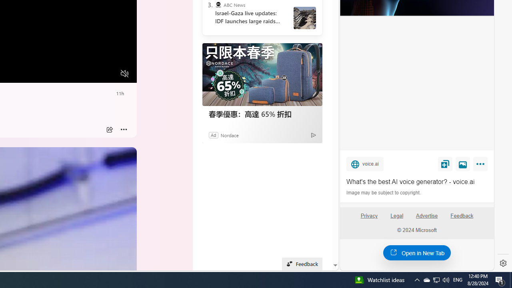  What do you see at coordinates (426, 216) in the screenshot?
I see `Advertise` at bounding box center [426, 216].